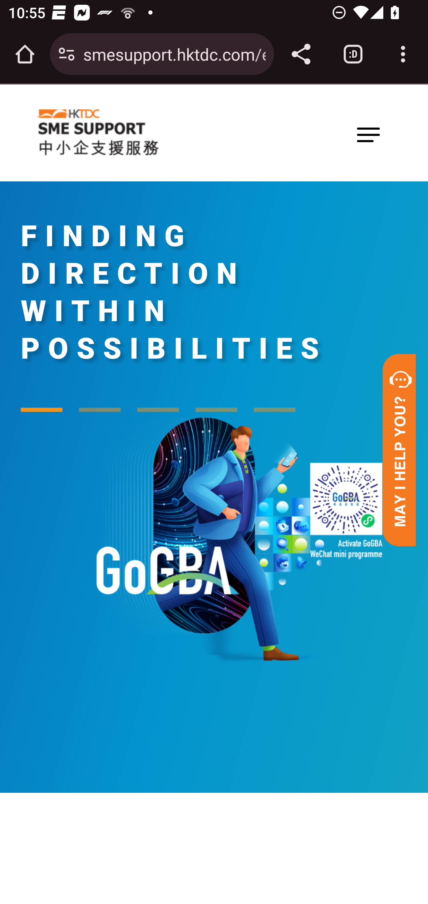  What do you see at coordinates (97, 132) in the screenshot?
I see `HKTDC SME Support` at bounding box center [97, 132].